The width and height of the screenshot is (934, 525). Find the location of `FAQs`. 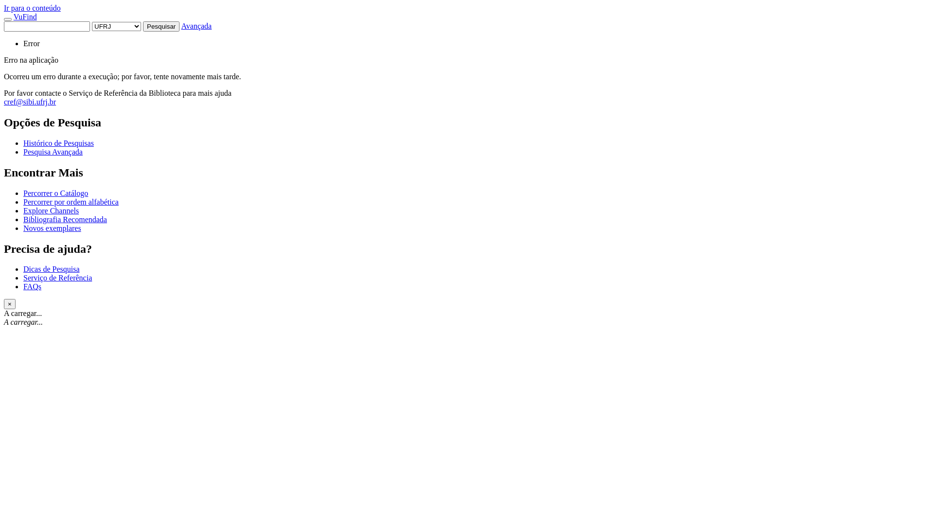

FAQs is located at coordinates (32, 287).